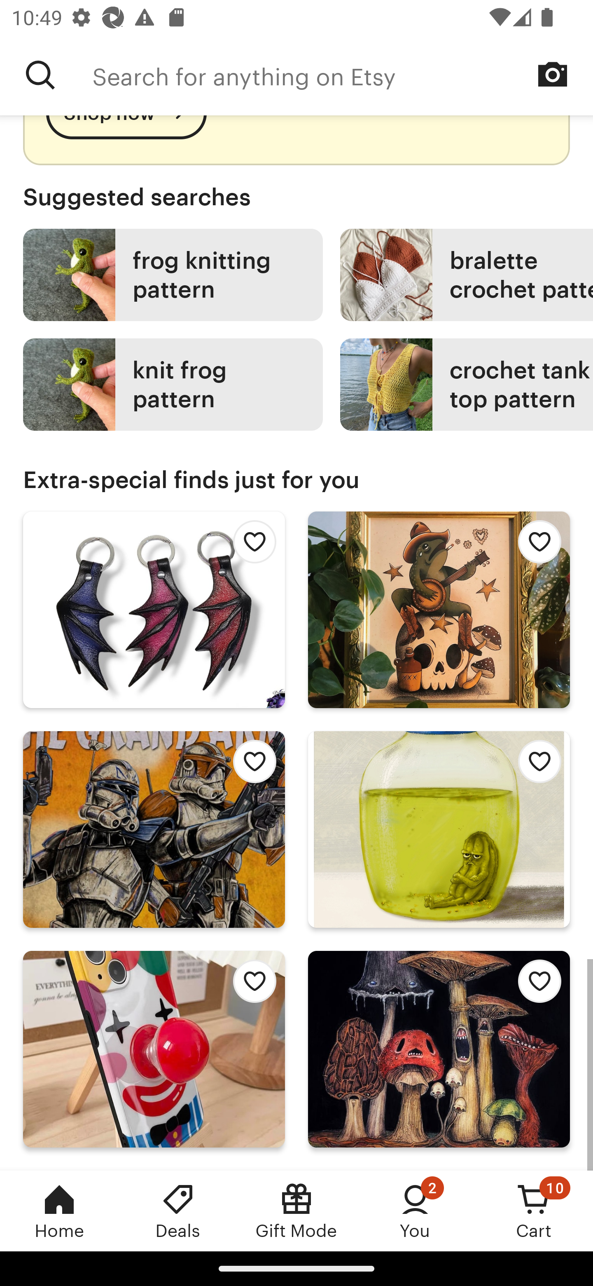 This screenshot has width=593, height=1286. I want to click on Suggested searches, so click(296, 197).